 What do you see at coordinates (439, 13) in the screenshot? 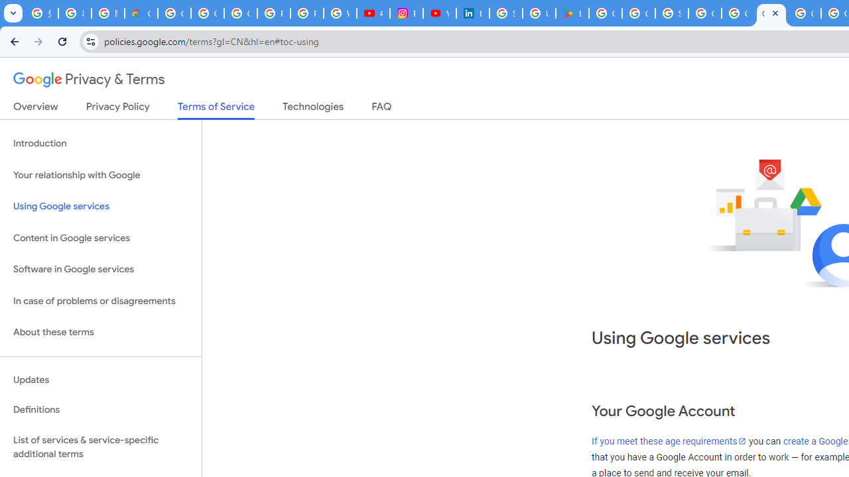
I see `YouTube Culture & Trends - On The Rise: Handcam Videos` at bounding box center [439, 13].